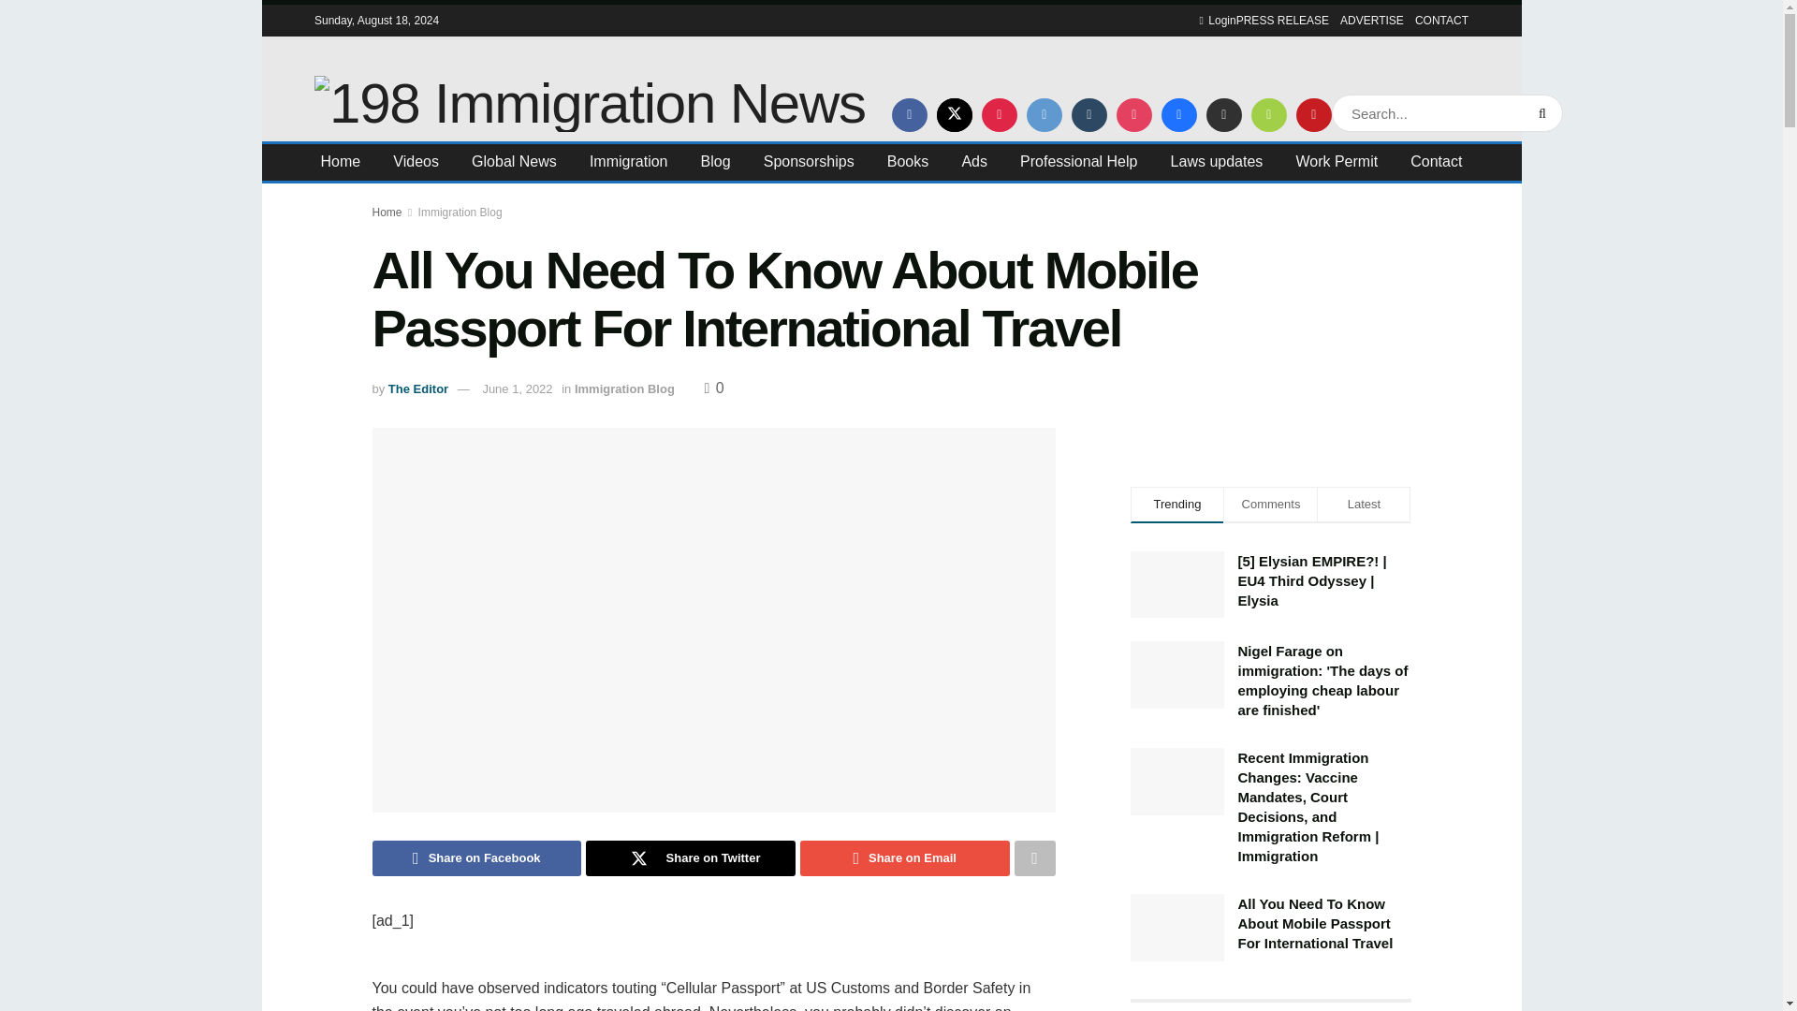  I want to click on Sponsorships, so click(809, 161).